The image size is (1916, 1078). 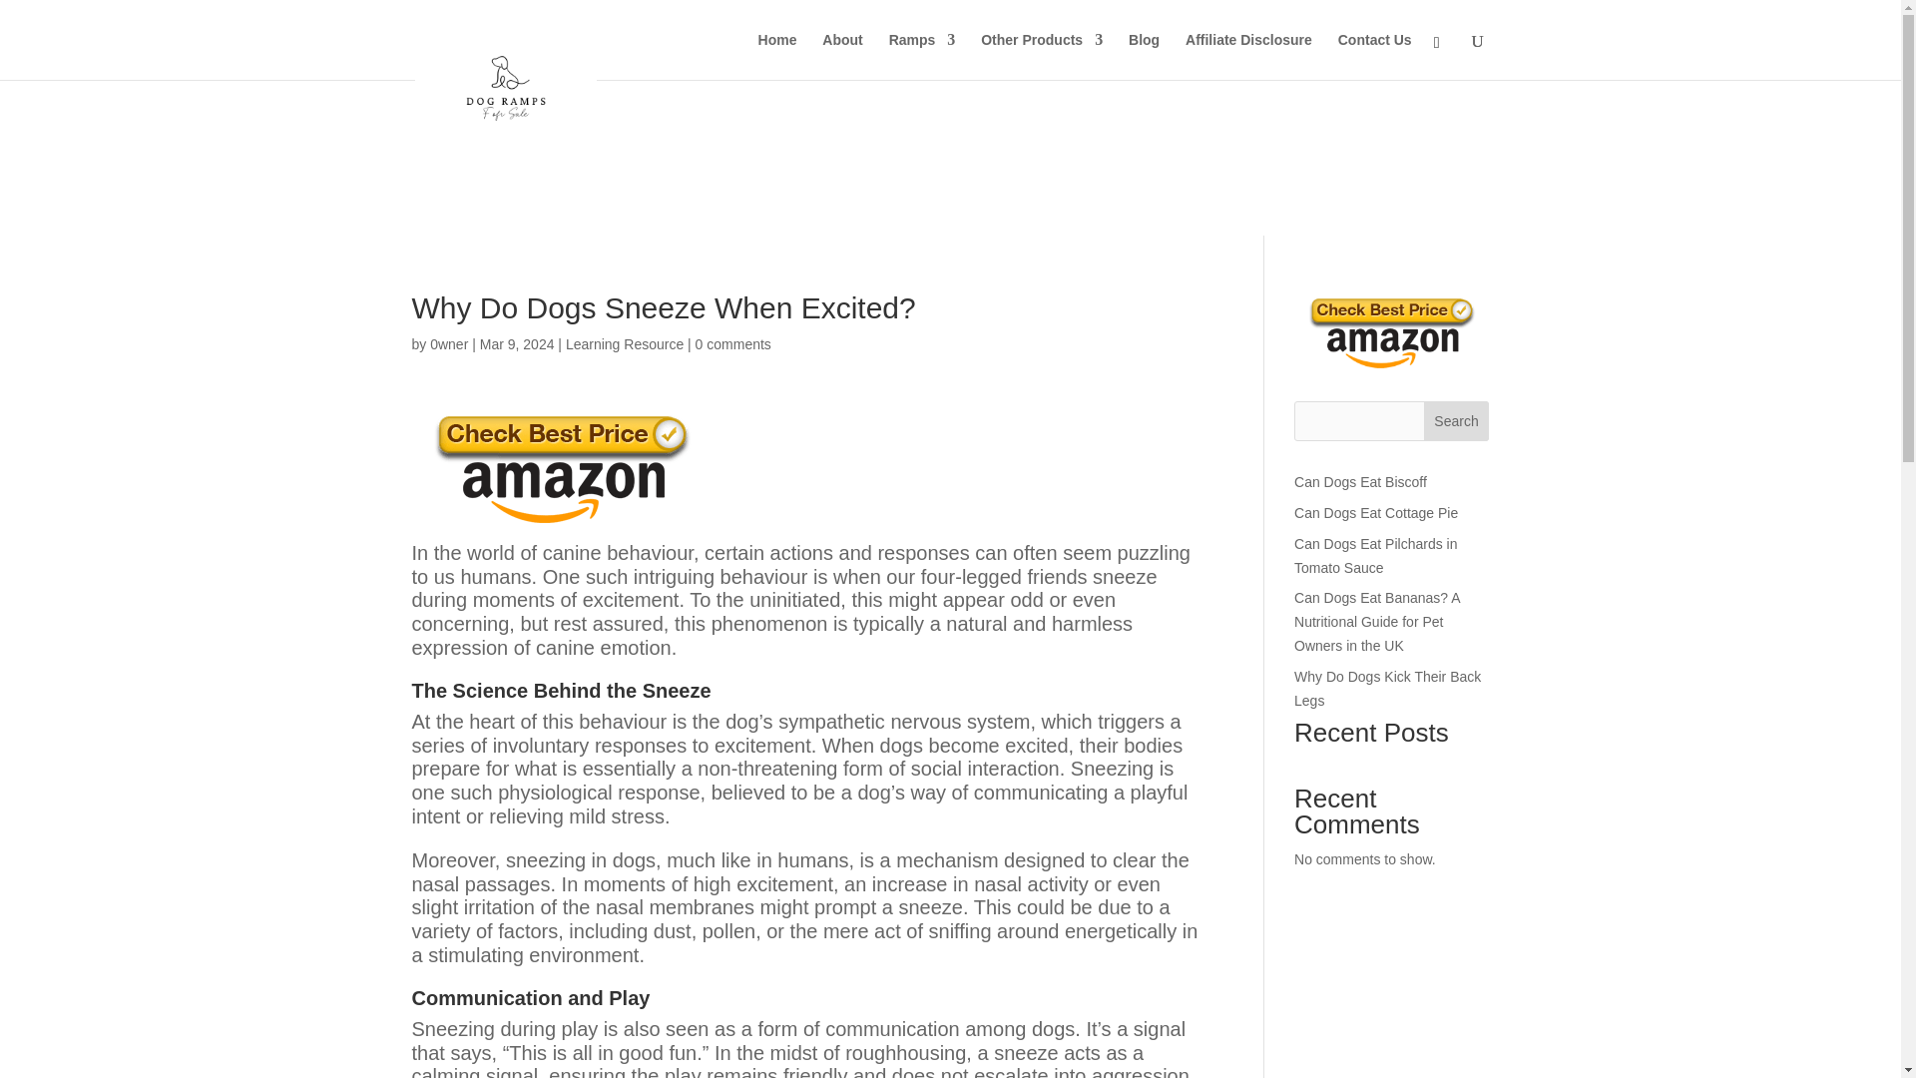 What do you see at coordinates (1375, 56) in the screenshot?
I see `Contact Us` at bounding box center [1375, 56].